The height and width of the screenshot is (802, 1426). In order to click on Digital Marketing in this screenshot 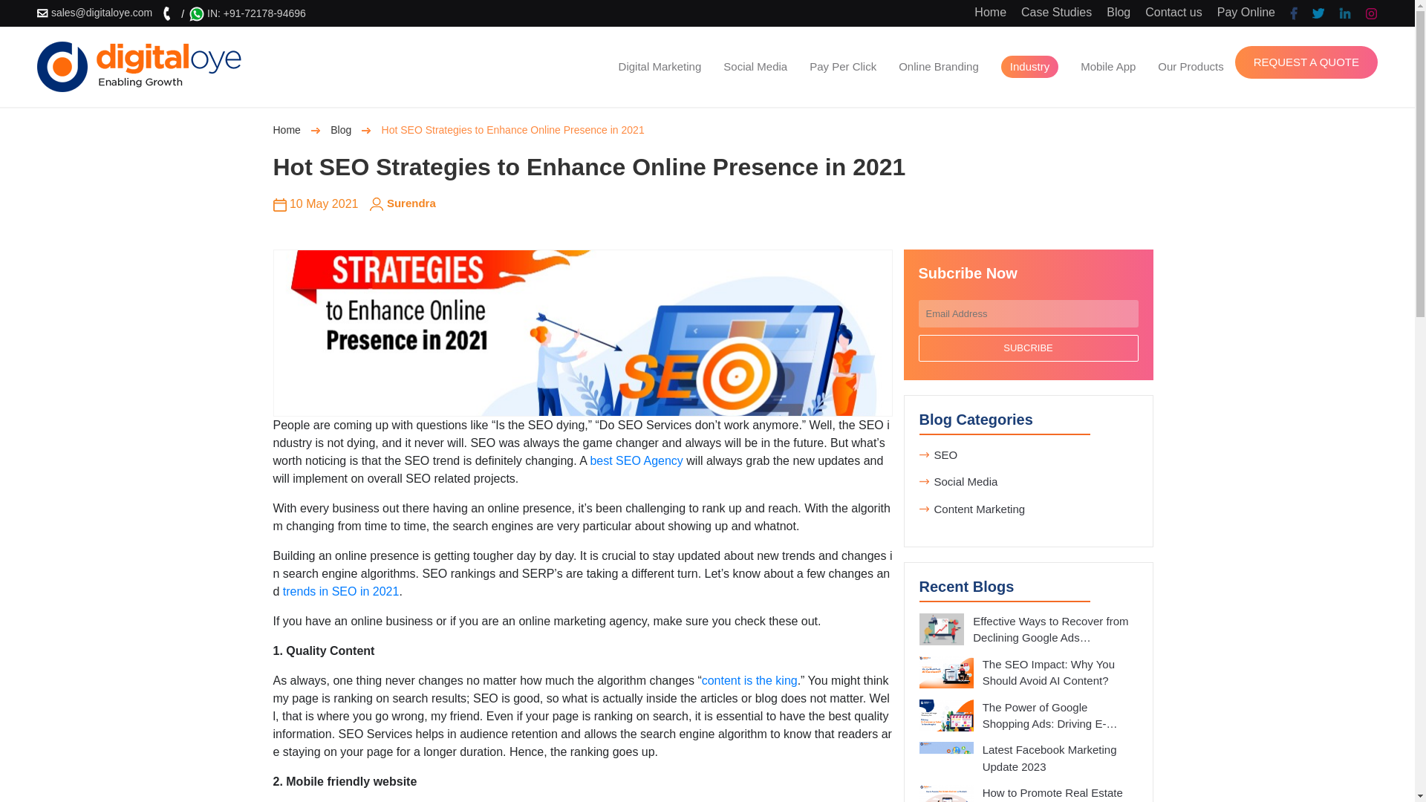, I will do `click(660, 66)`.